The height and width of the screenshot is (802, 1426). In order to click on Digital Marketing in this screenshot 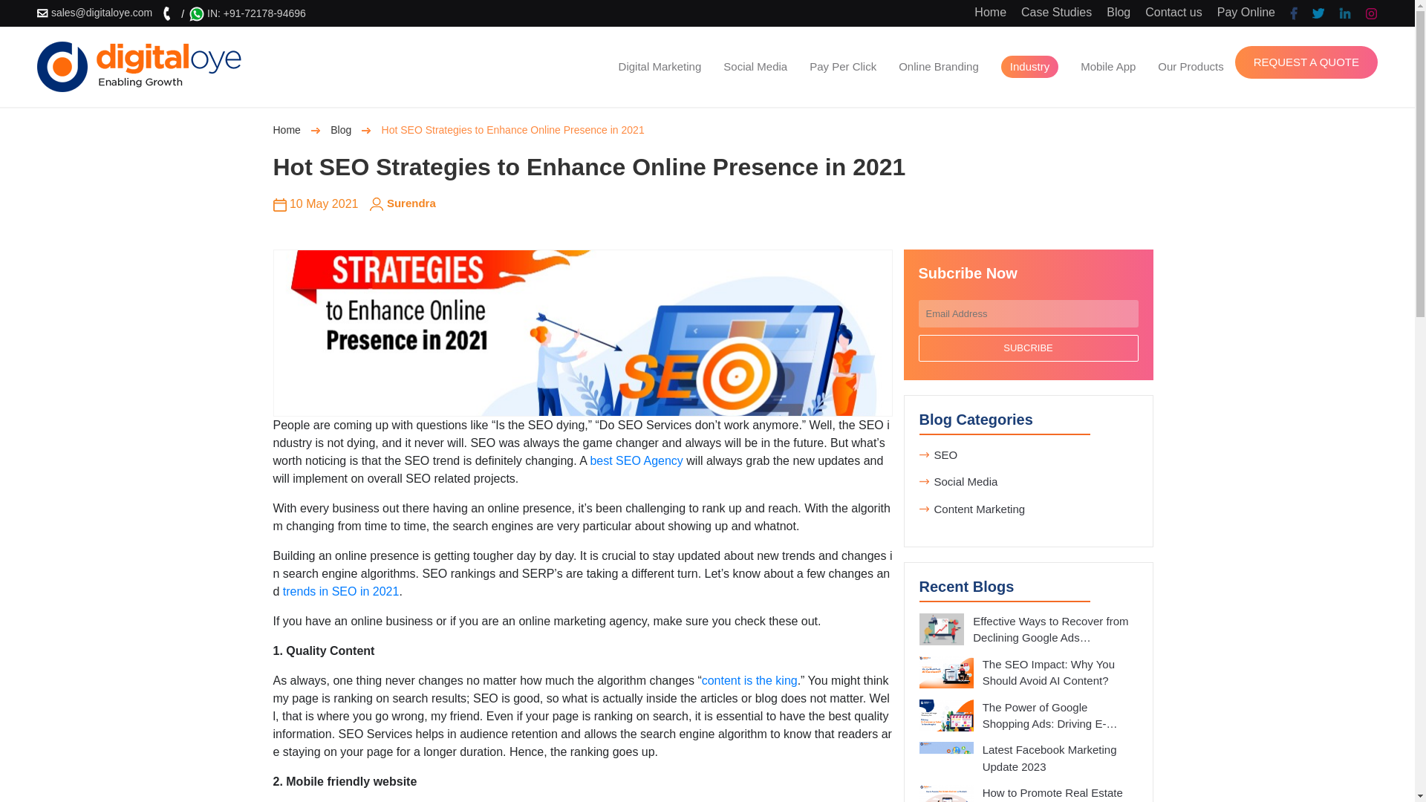, I will do `click(660, 66)`.